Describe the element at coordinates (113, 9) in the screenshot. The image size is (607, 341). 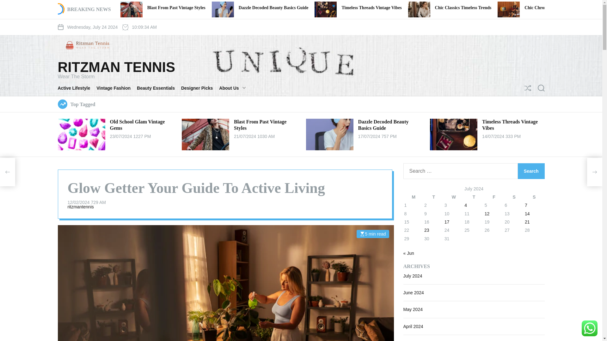
I see `Old School Glam Vintage Gems` at that location.